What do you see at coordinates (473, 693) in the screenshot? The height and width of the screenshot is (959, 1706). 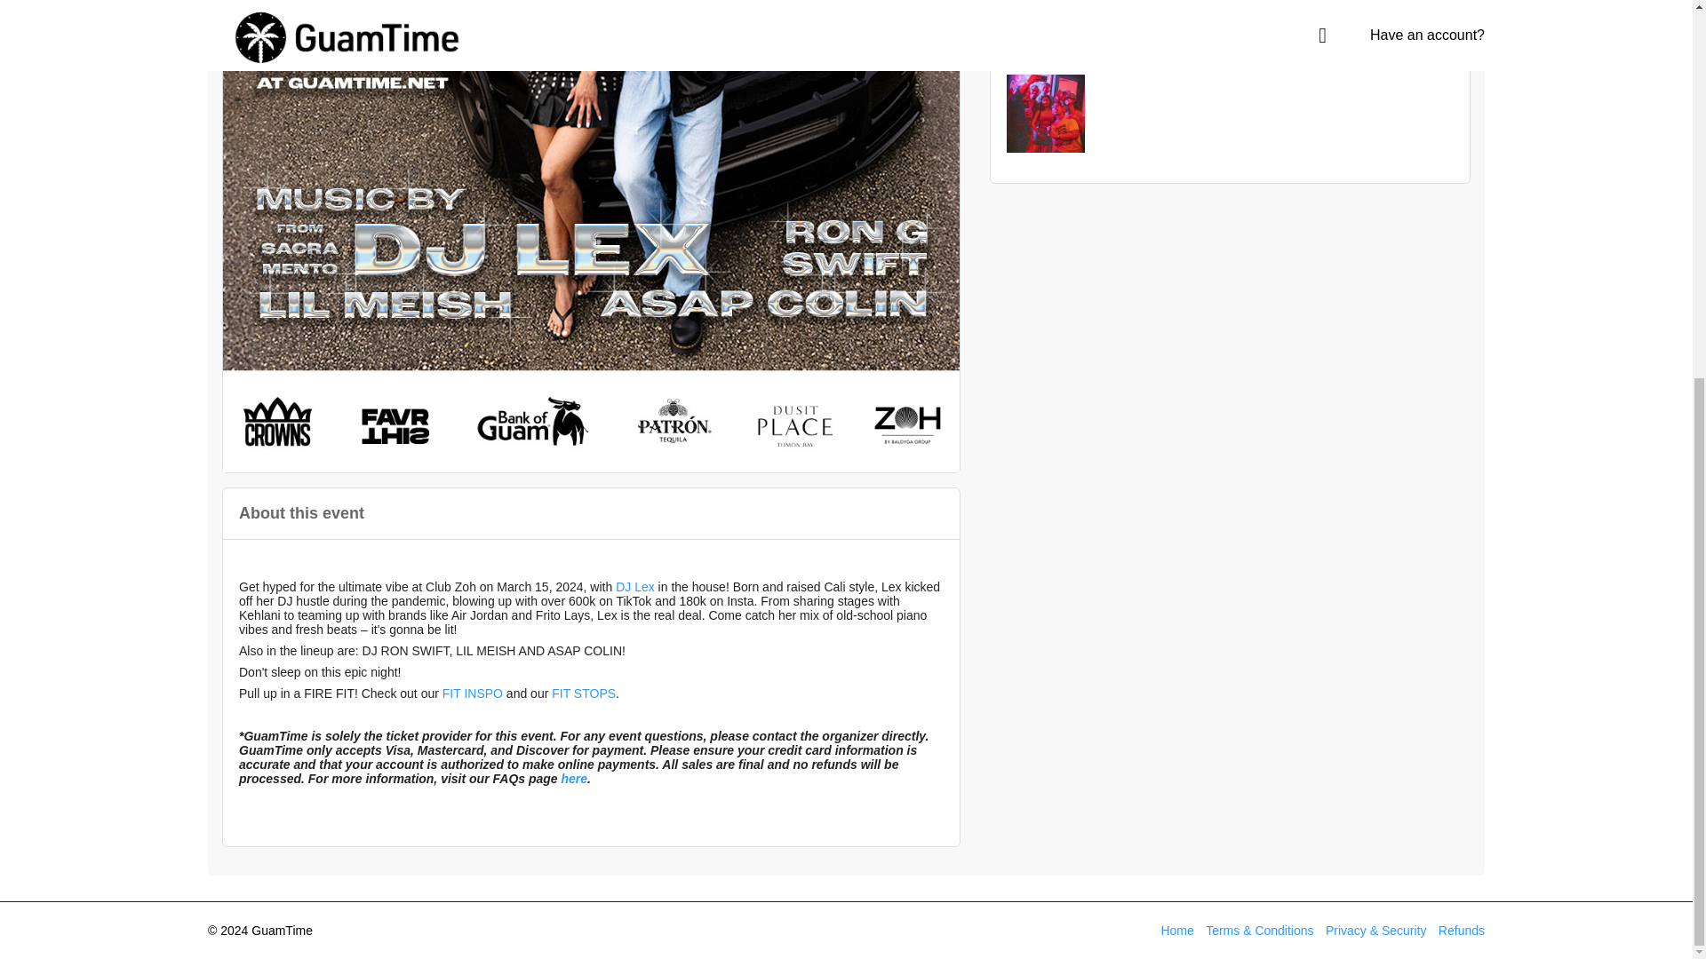 I see `FIT INSPO` at bounding box center [473, 693].